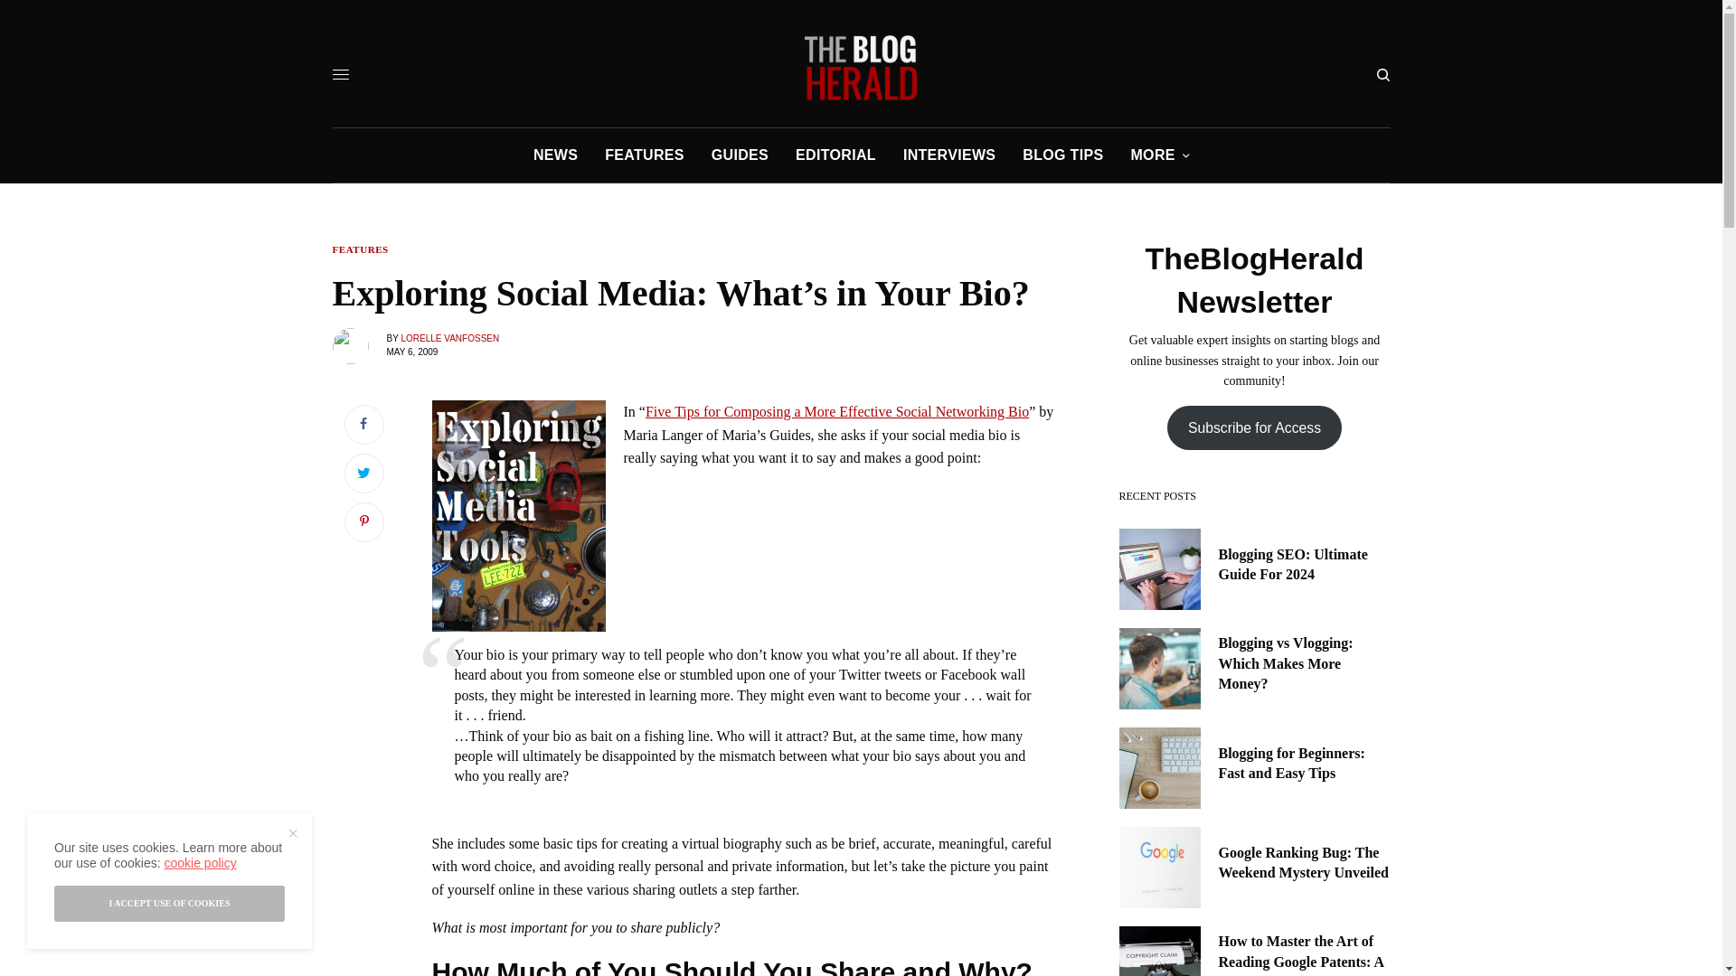 This screenshot has height=976, width=1736. What do you see at coordinates (861, 67) in the screenshot?
I see `The Blog Herald` at bounding box center [861, 67].